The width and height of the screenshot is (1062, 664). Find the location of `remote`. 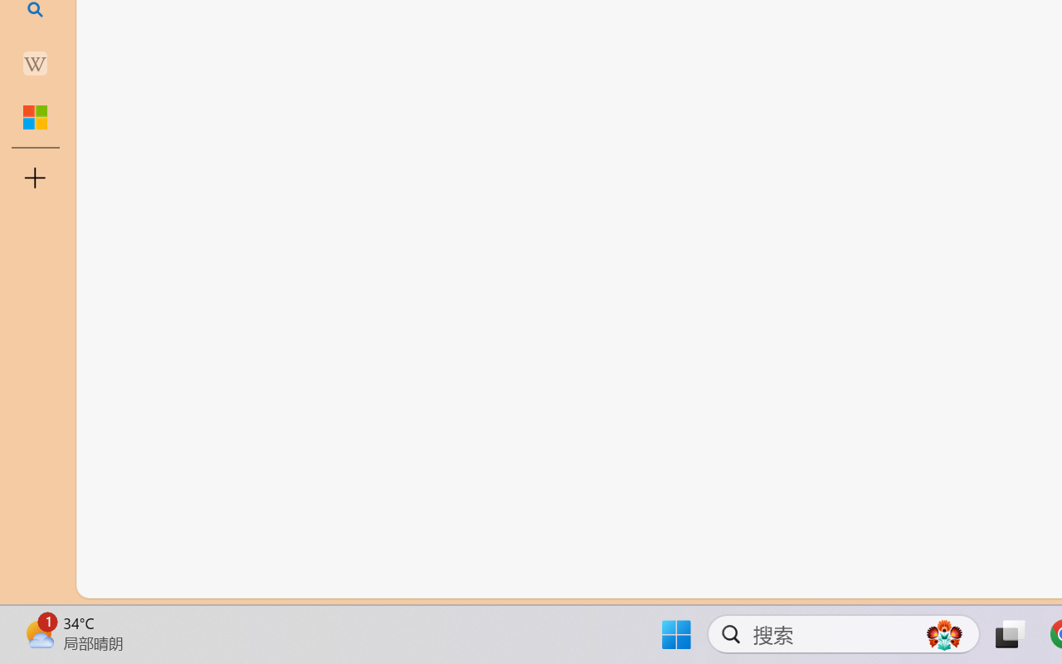

remote is located at coordinates (101, 579).